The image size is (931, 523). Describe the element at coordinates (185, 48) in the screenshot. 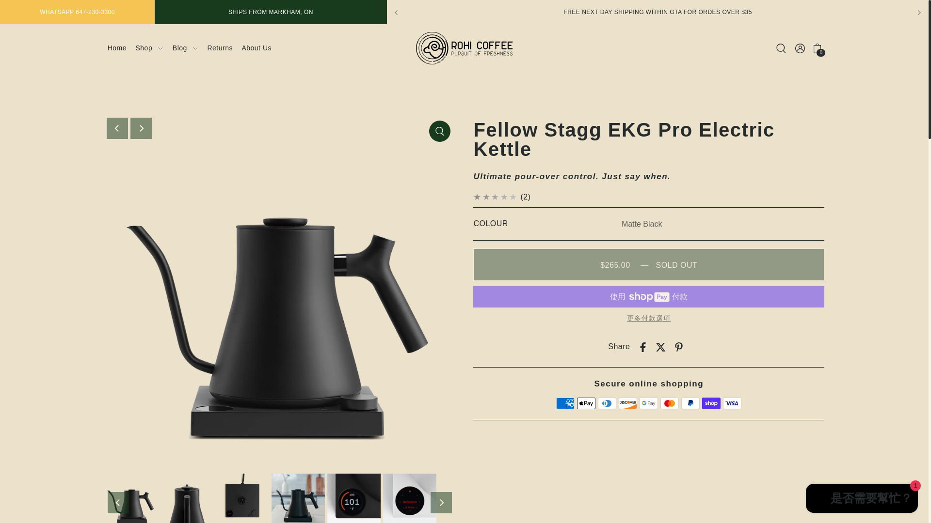

I see `Blog` at that location.